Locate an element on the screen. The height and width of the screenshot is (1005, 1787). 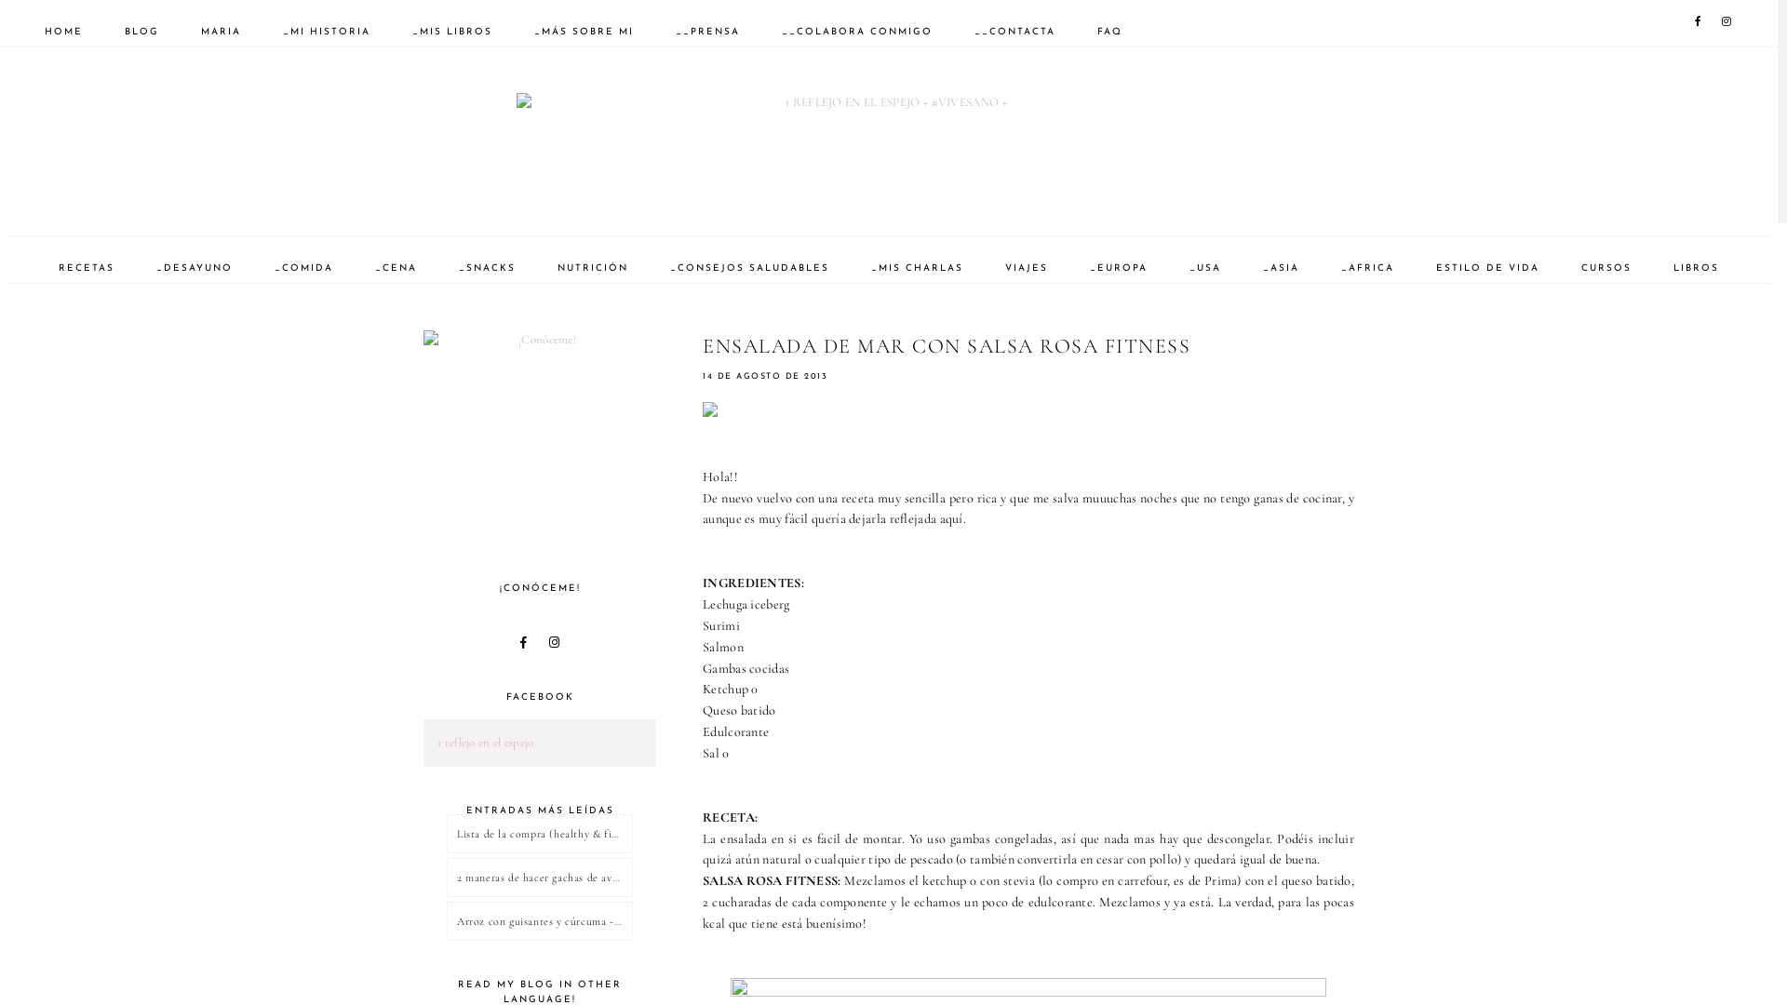
Lista de la compra (healthy & fitness) is located at coordinates (540, 834).